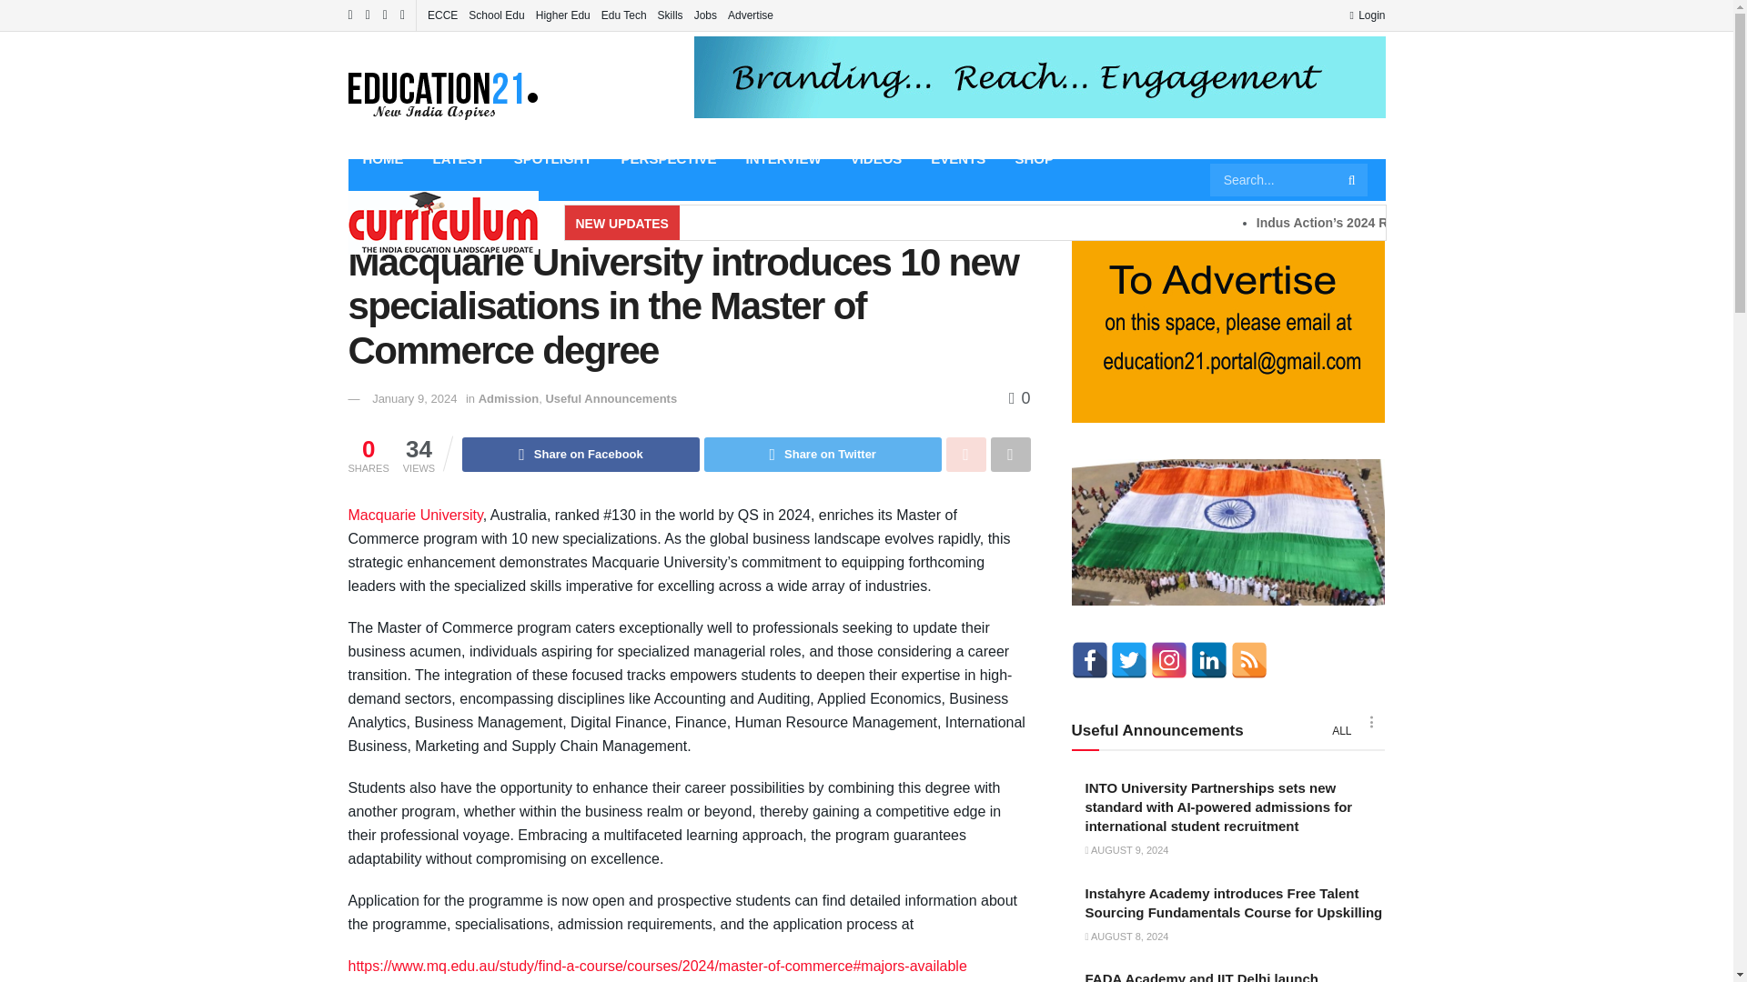 The width and height of the screenshot is (1747, 982). What do you see at coordinates (669, 158) in the screenshot?
I see `PERSPECTIVE` at bounding box center [669, 158].